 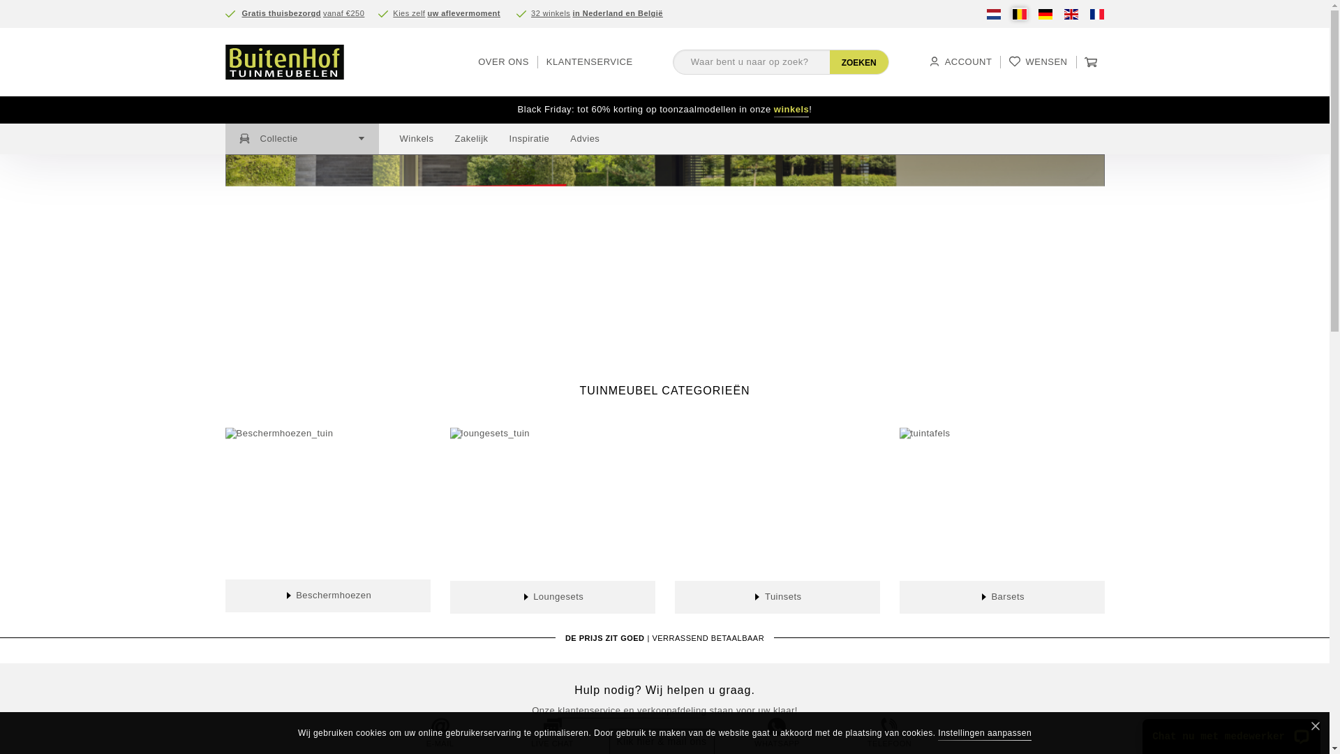 What do you see at coordinates (859, 62) in the screenshot?
I see `ZOEKEN` at bounding box center [859, 62].